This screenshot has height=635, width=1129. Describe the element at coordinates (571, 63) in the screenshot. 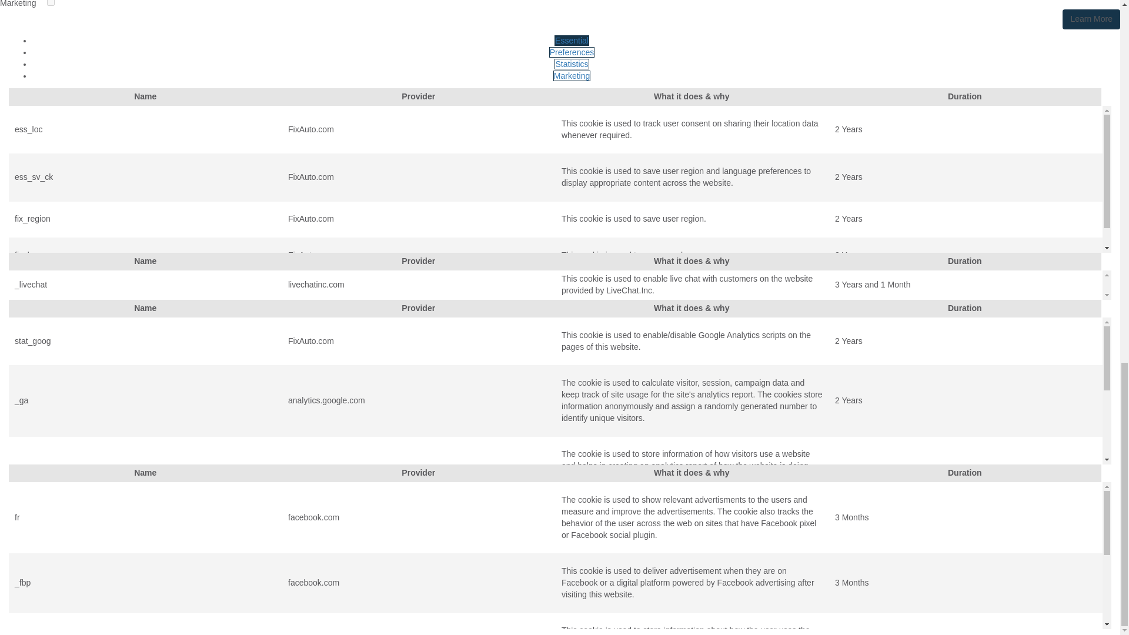

I see `Statistics` at that location.